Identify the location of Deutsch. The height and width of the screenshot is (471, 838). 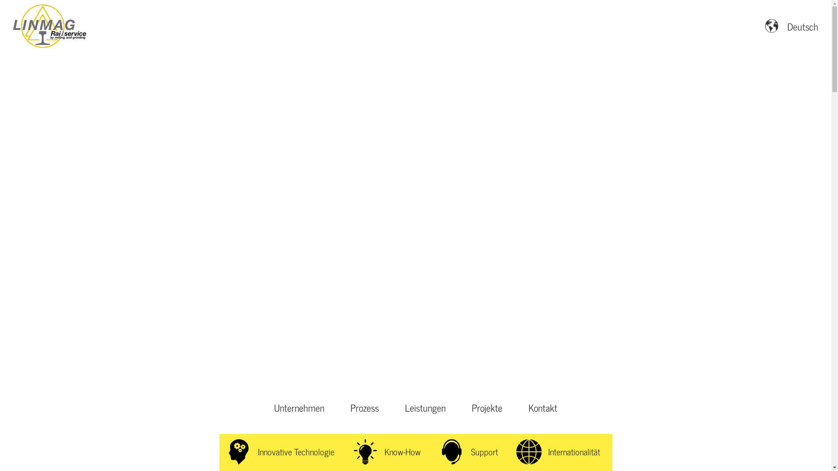
(792, 26).